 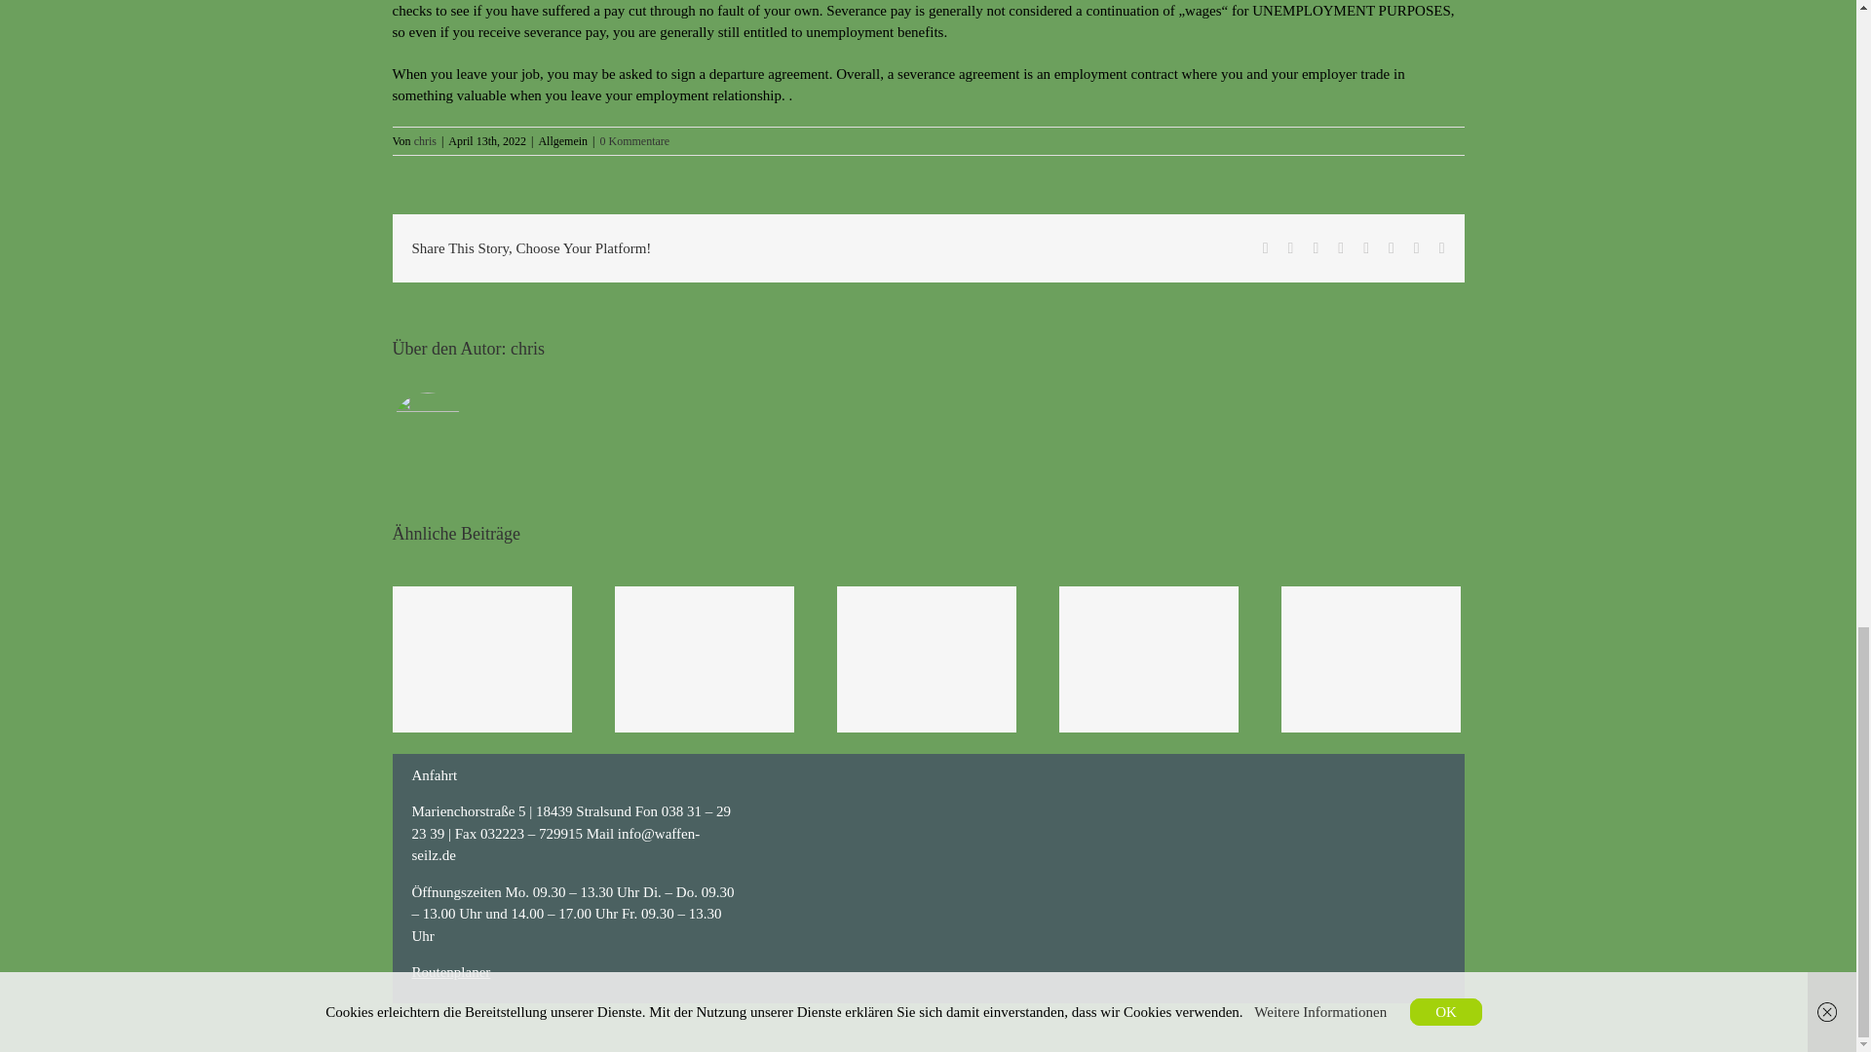 I want to click on chris, so click(x=527, y=349).